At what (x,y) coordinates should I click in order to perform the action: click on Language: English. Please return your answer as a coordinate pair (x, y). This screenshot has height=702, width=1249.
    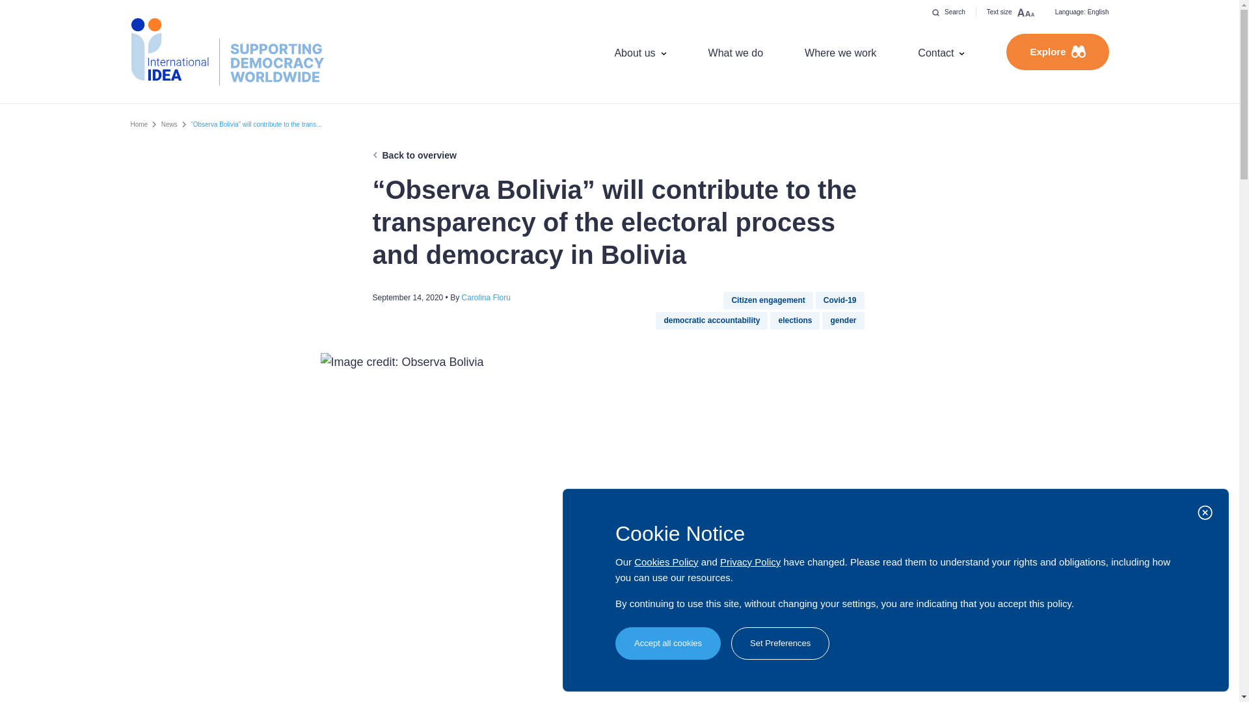
    Looking at the image, I should click on (1081, 12).